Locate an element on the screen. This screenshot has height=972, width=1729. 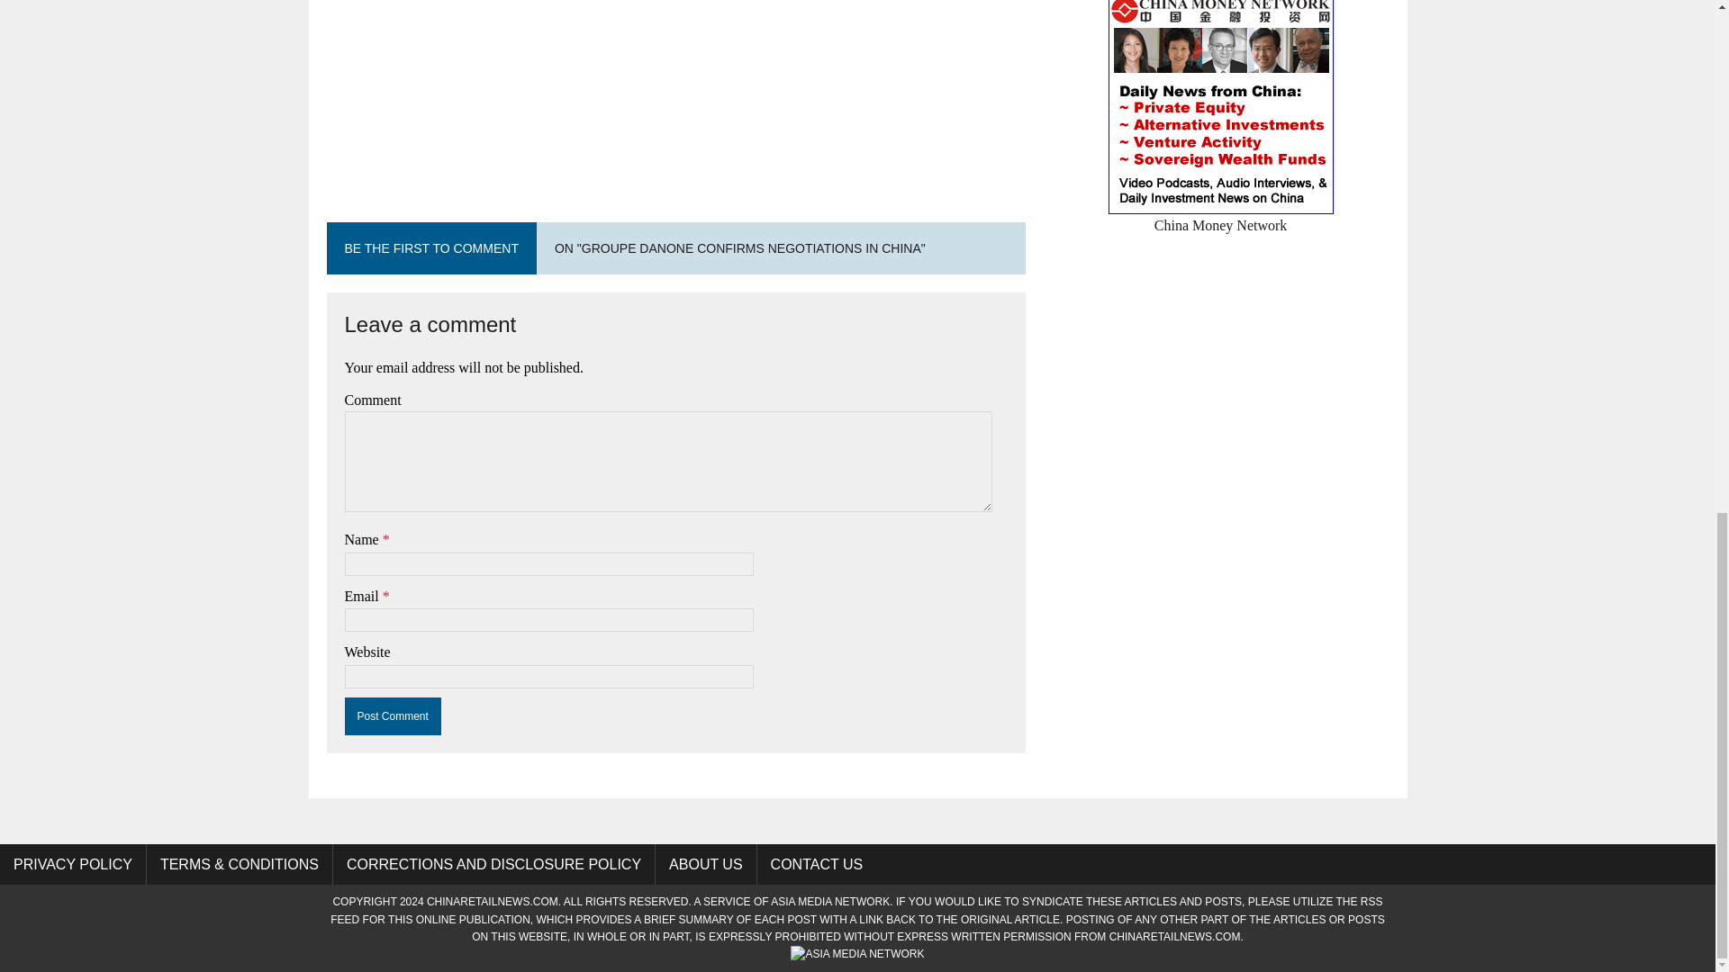
China Money Network - Finance and Investment News Daily is located at coordinates (1220, 214).